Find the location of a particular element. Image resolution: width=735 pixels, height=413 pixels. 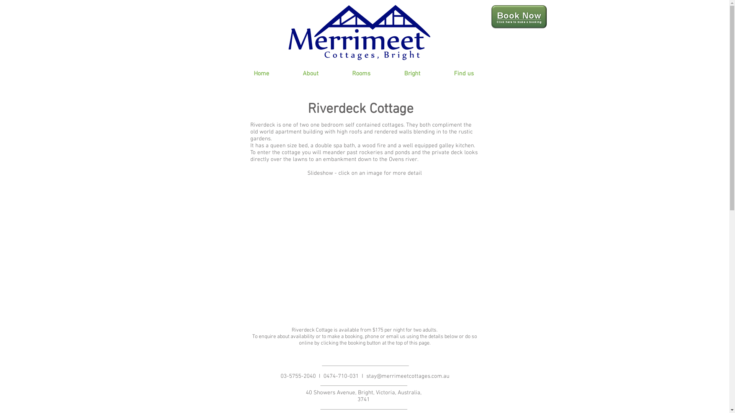

stay@merrimeetcottages.com.au is located at coordinates (408, 376).